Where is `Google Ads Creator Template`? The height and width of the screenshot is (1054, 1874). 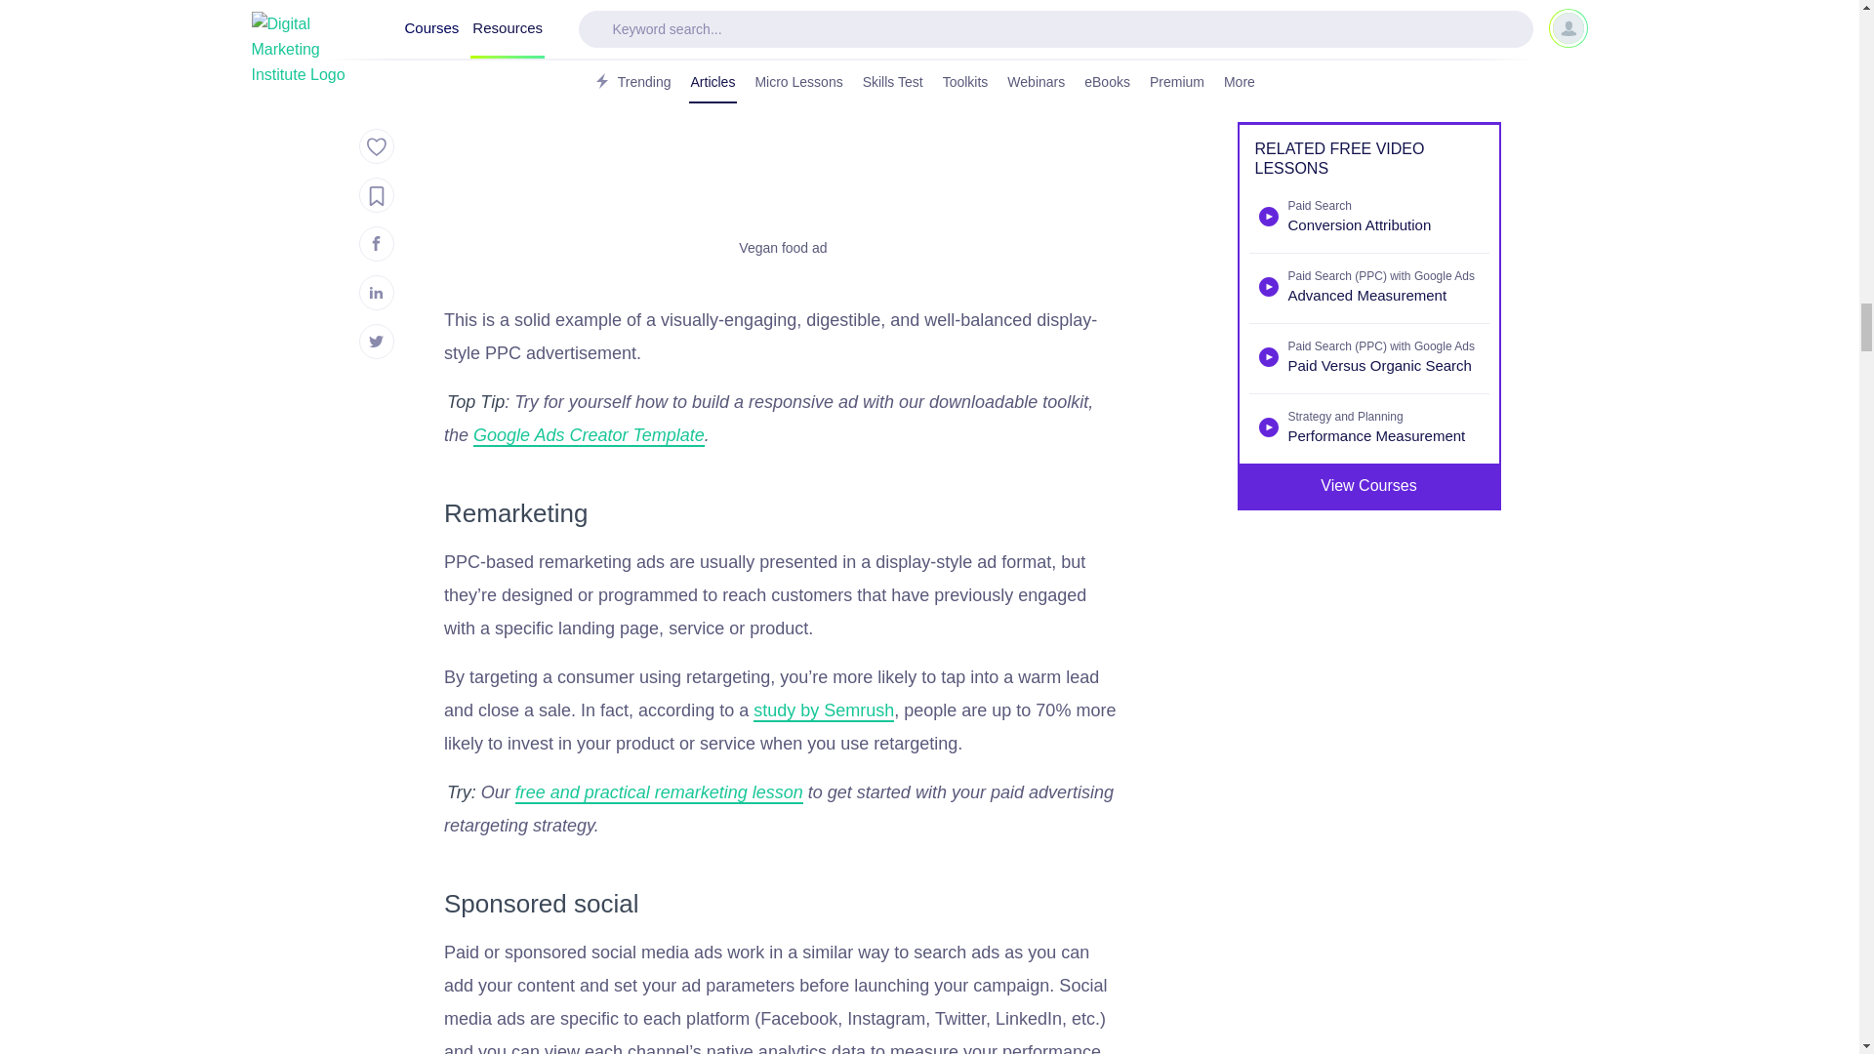 Google Ads Creator Template is located at coordinates (589, 435).